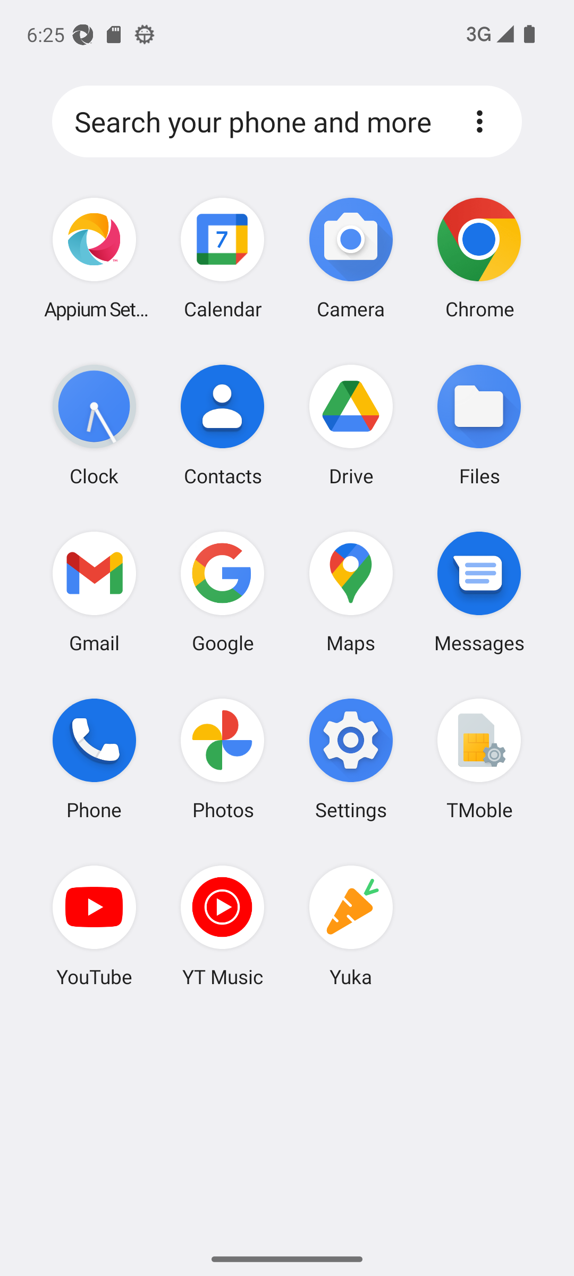  What do you see at coordinates (223, 258) in the screenshot?
I see `Calendar` at bounding box center [223, 258].